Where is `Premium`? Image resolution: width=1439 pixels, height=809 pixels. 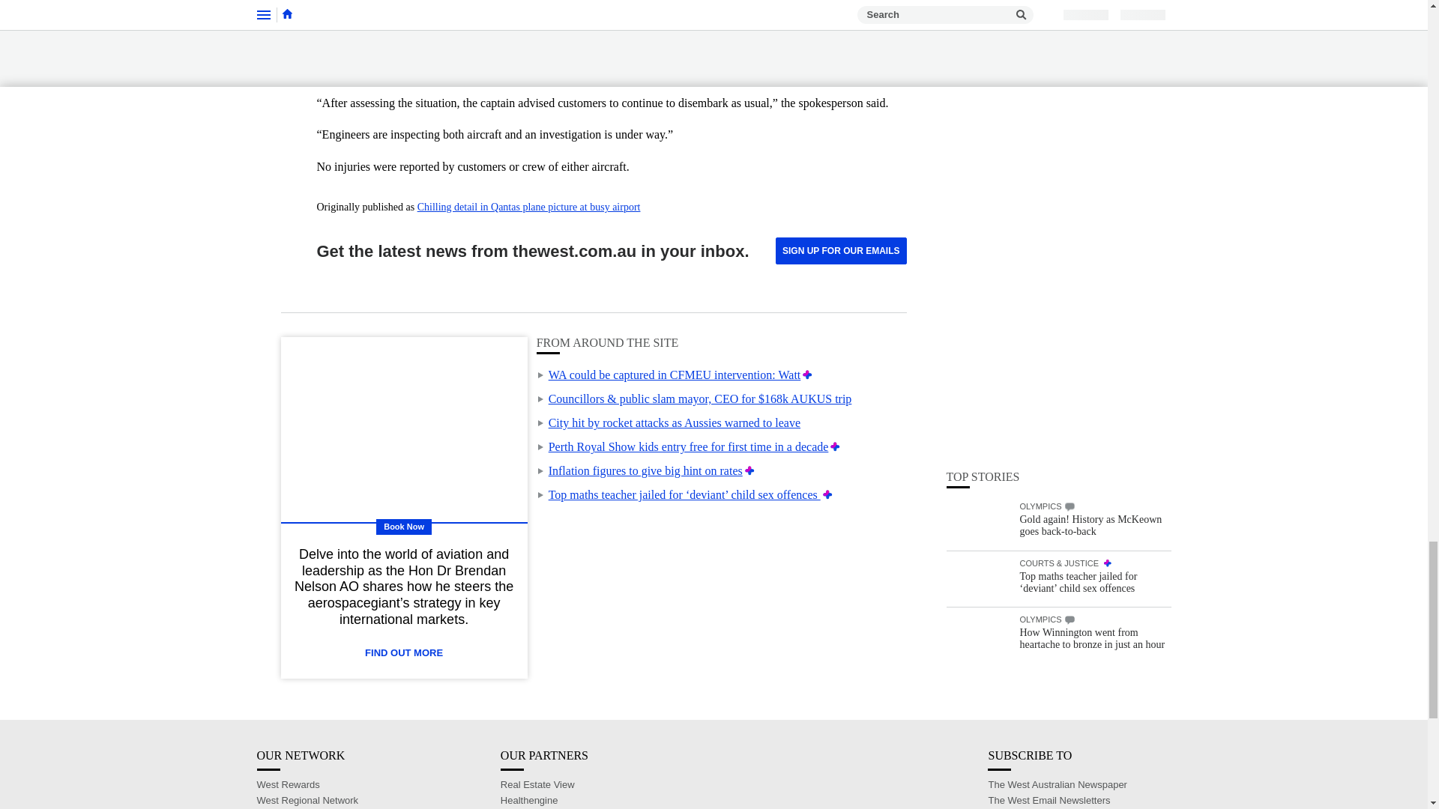 Premium is located at coordinates (827, 494).